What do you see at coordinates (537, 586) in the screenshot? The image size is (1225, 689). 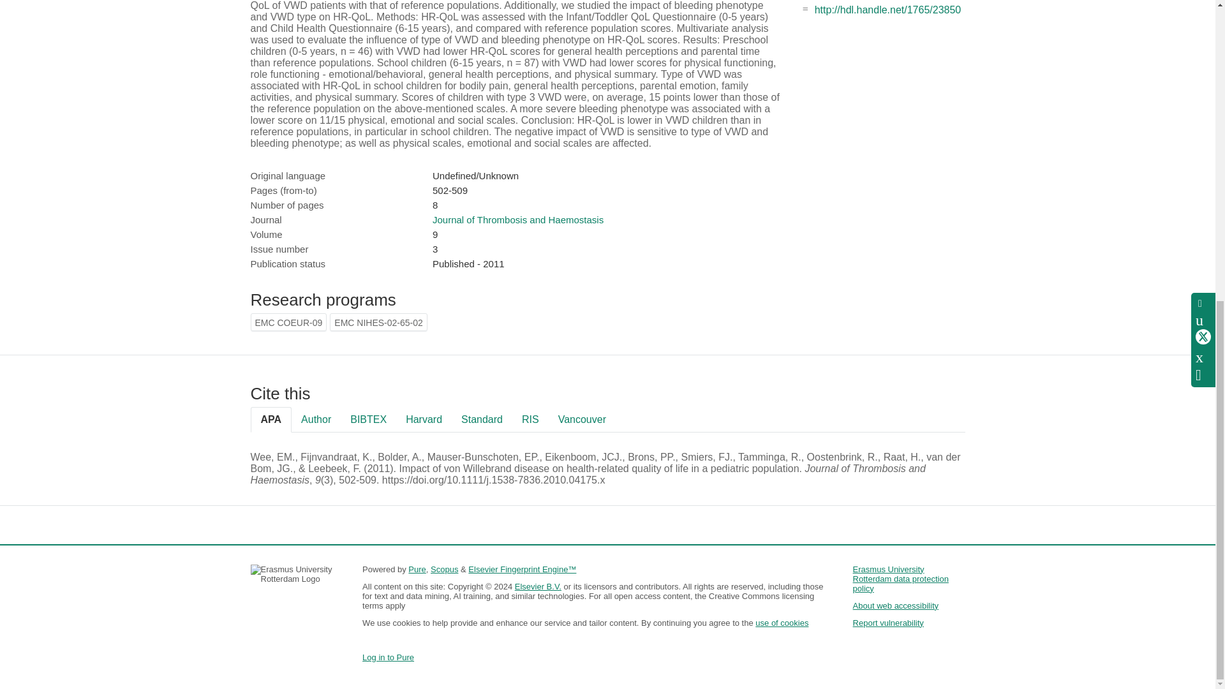 I see `Elsevier B.V.` at bounding box center [537, 586].